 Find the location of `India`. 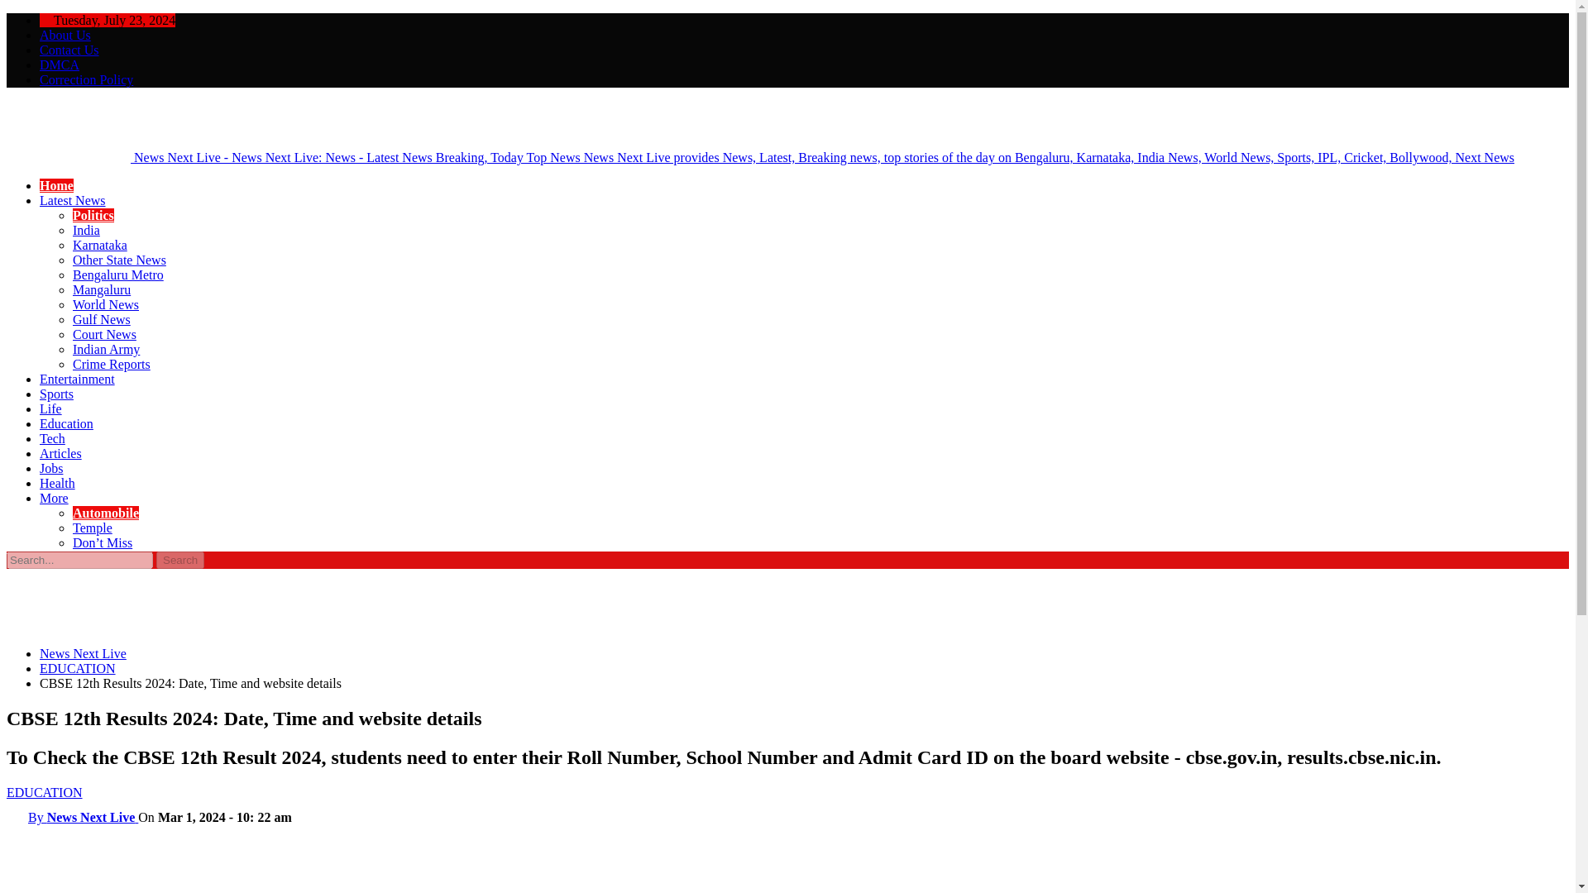

India is located at coordinates (86, 230).